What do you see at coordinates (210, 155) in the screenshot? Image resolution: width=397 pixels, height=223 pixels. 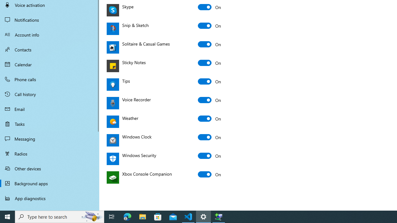 I see `Windows Security` at bounding box center [210, 155].